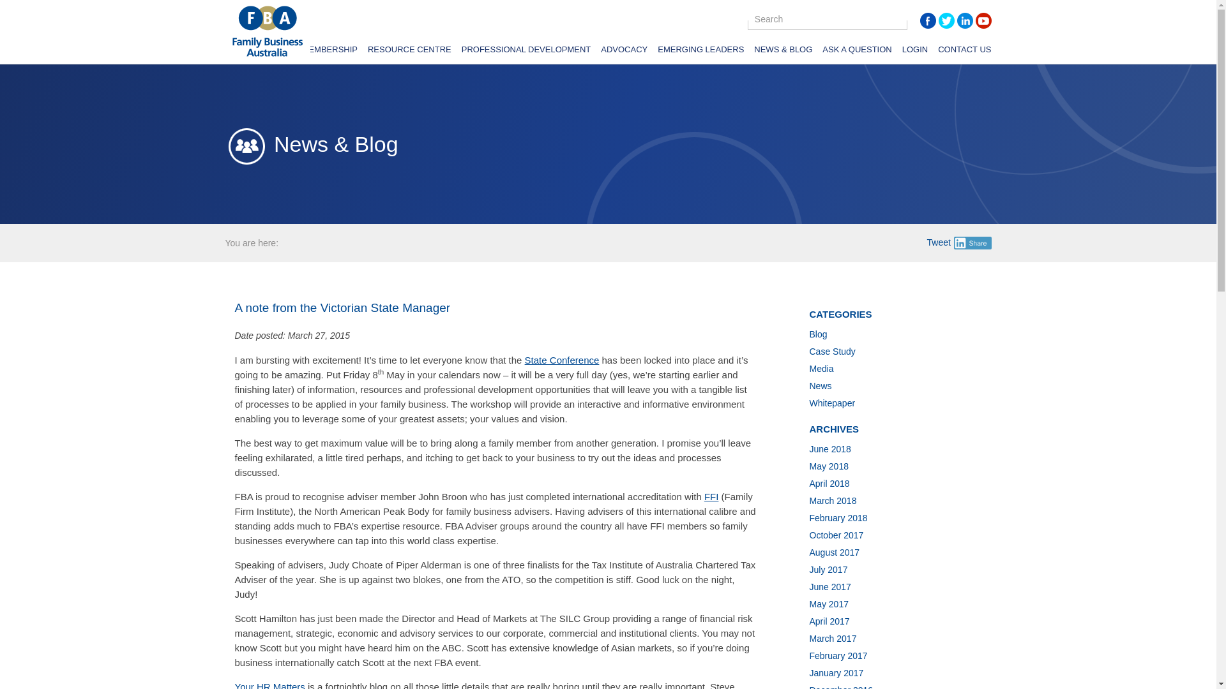 The image size is (1226, 689). Describe the element at coordinates (700, 51) in the screenshot. I see `EMERGING LEADERS` at that location.